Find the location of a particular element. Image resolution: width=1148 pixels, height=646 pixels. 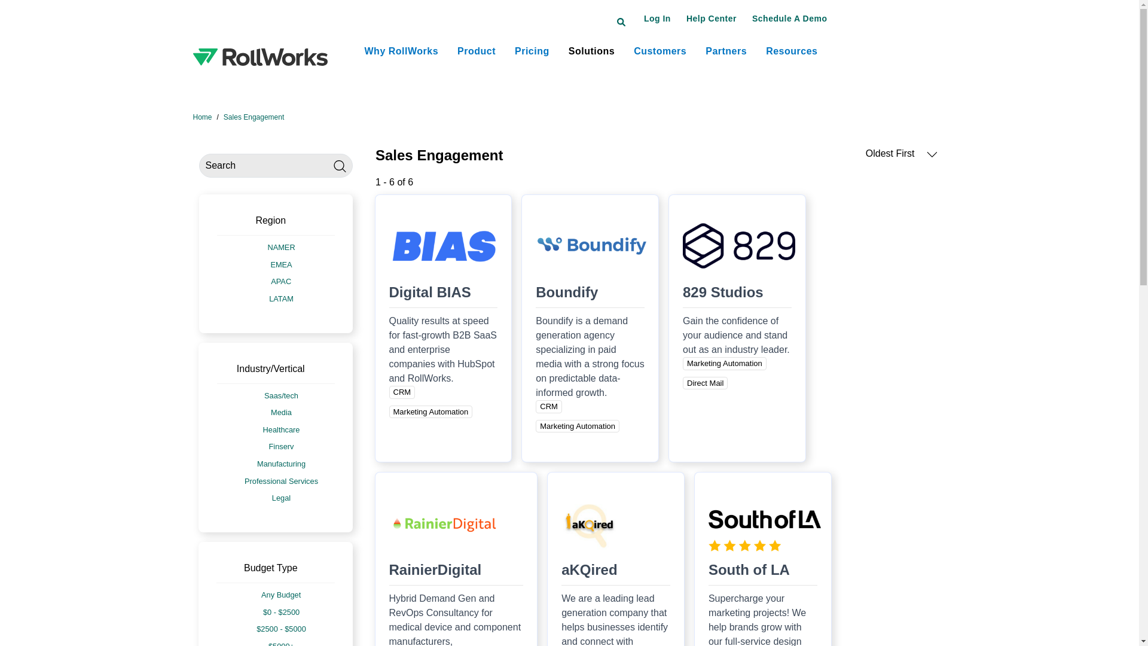

Why RollWorks is located at coordinates (402, 51).